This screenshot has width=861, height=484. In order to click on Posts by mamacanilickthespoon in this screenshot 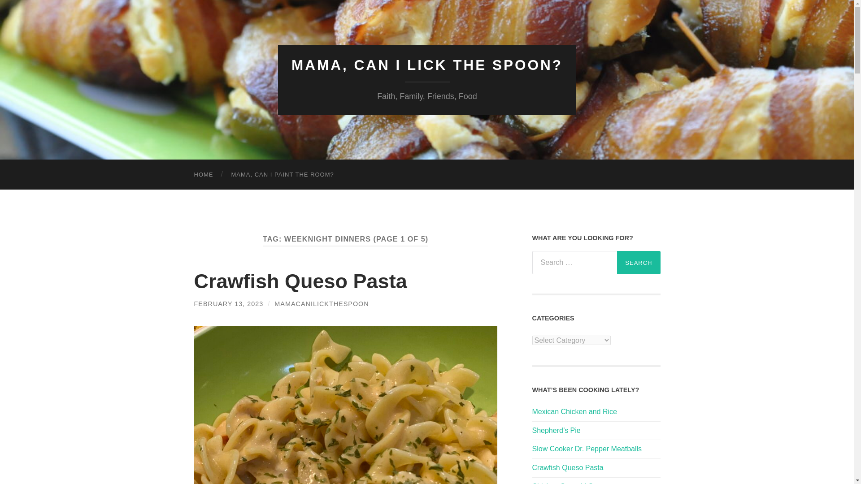, I will do `click(321, 303)`.